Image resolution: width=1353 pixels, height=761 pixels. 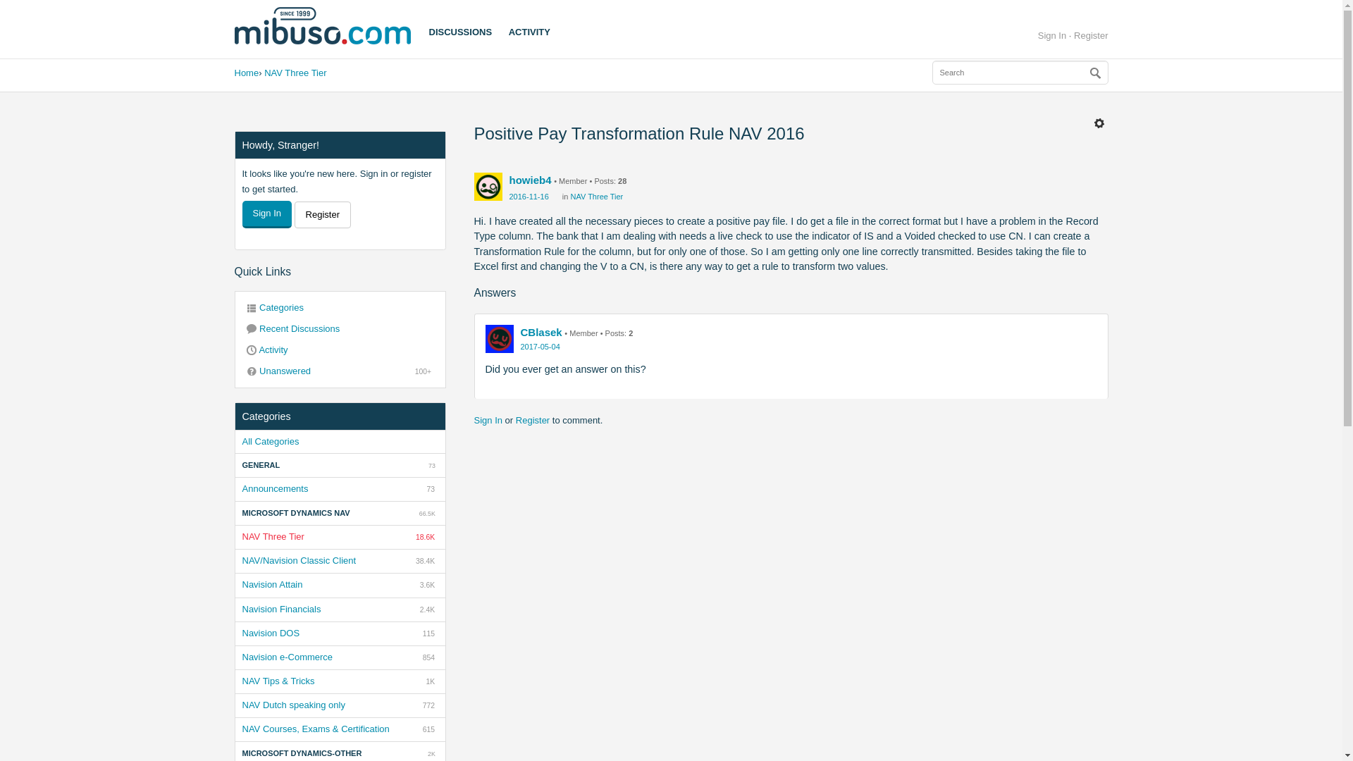 I want to click on 772 discussions, so click(x=428, y=705).